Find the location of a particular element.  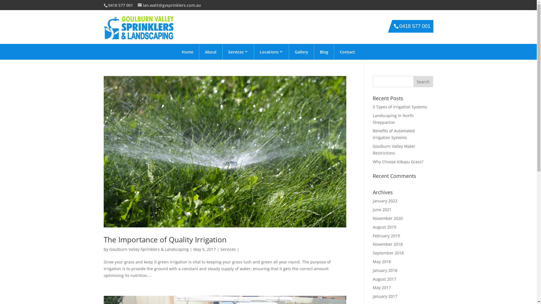

About is located at coordinates (211, 52).